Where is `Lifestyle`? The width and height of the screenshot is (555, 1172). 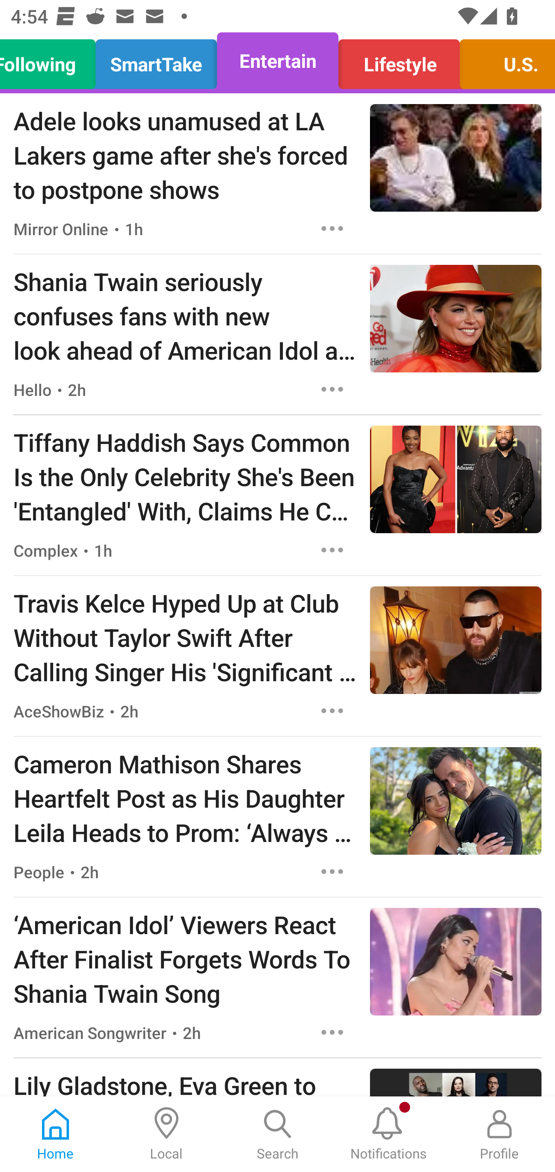
Lifestyle is located at coordinates (399, 61).